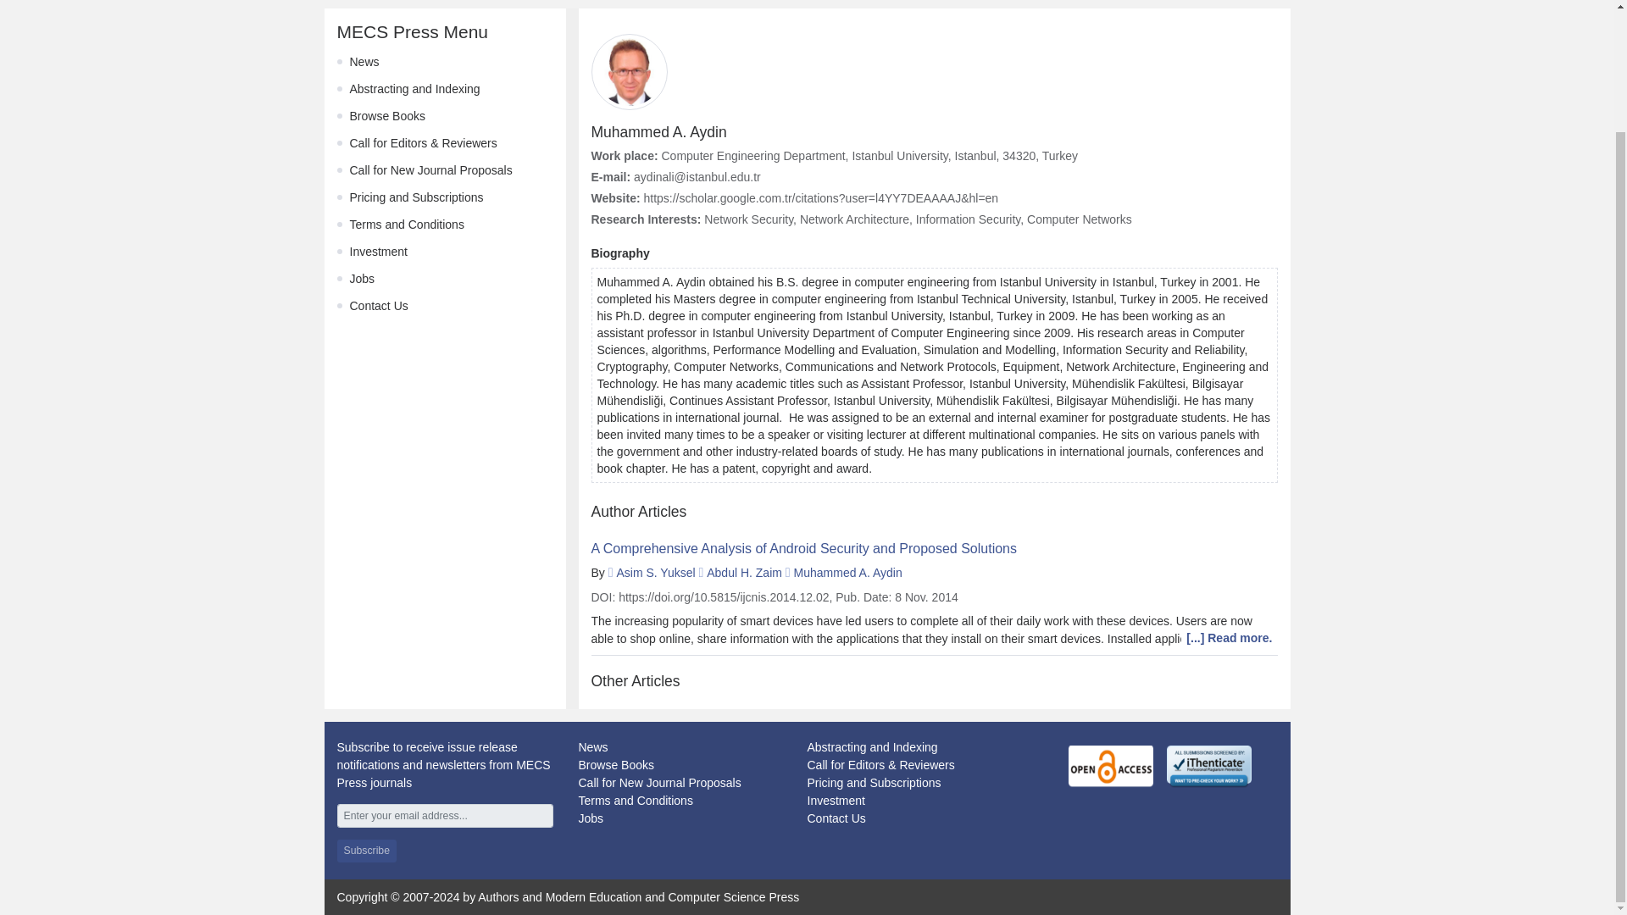  What do you see at coordinates (361, 278) in the screenshot?
I see `Jobs` at bounding box center [361, 278].